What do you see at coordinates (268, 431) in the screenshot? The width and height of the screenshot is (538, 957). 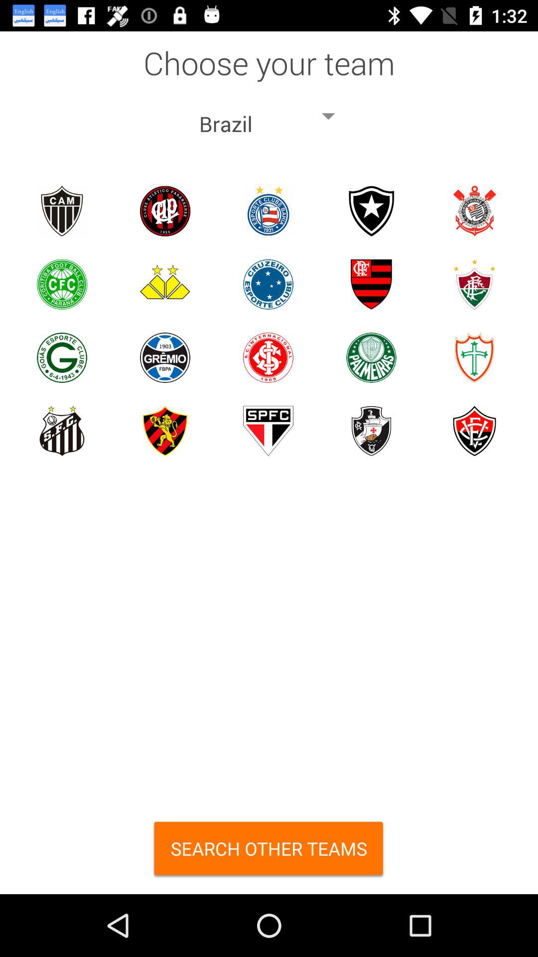 I see `select team` at bounding box center [268, 431].